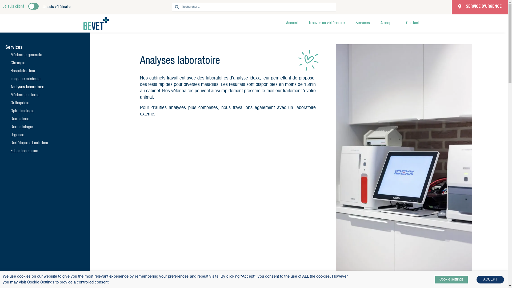 The image size is (512, 288). I want to click on Dentisterie, so click(45, 119).